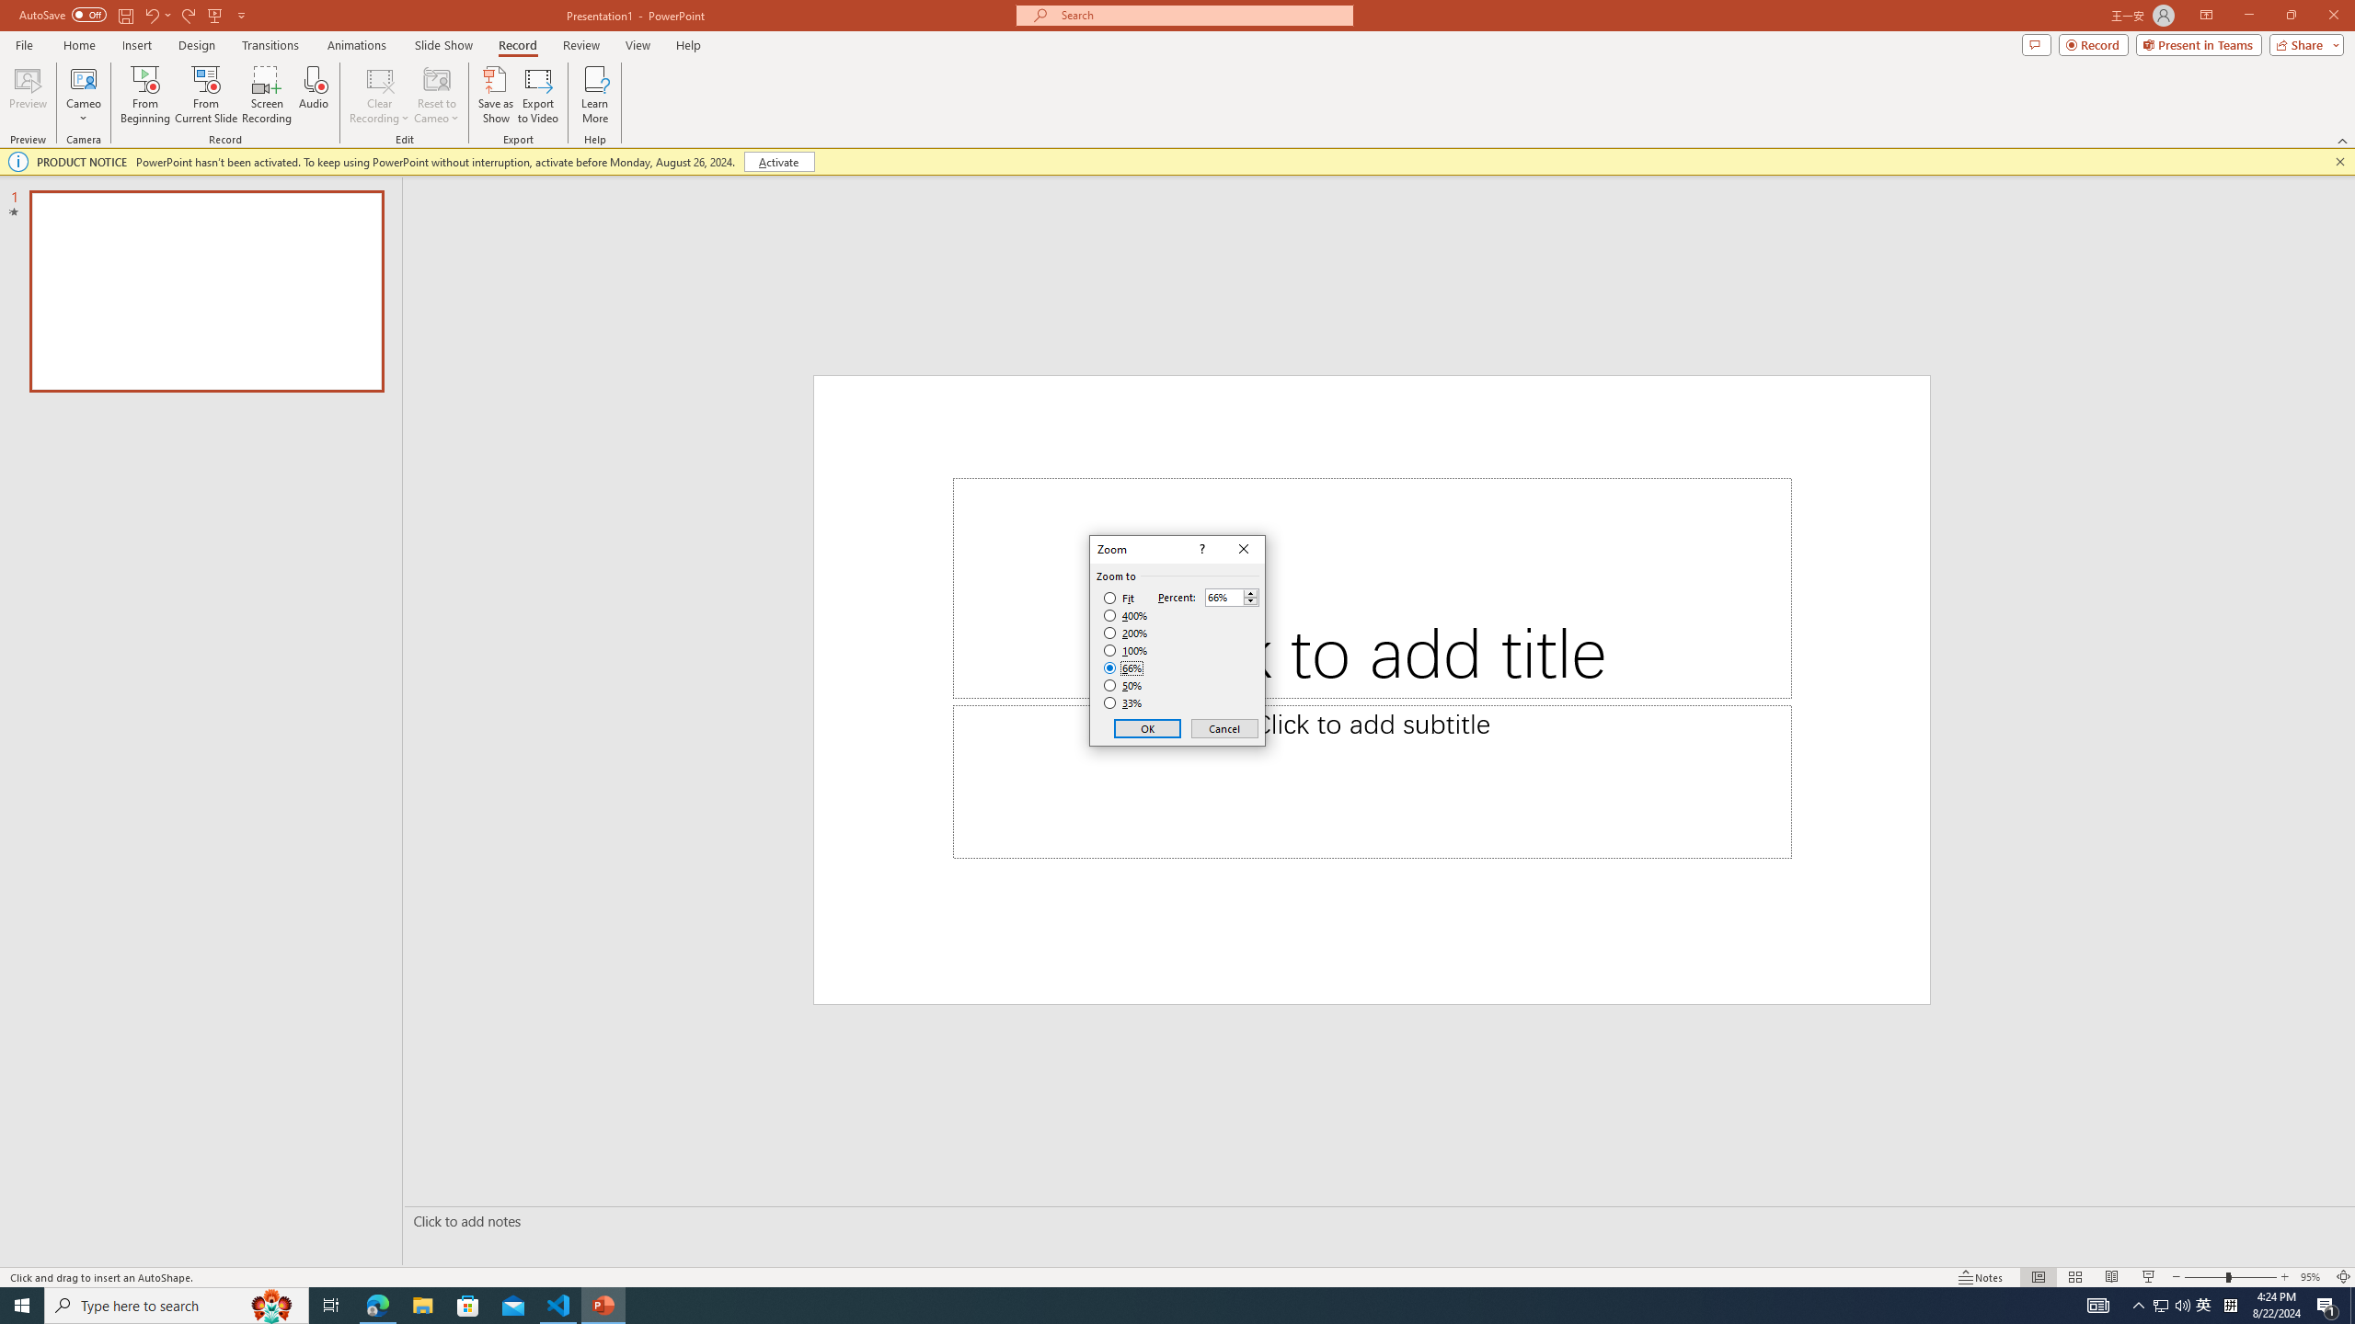 This screenshot has width=2355, height=1324. I want to click on 33%, so click(1124, 703).